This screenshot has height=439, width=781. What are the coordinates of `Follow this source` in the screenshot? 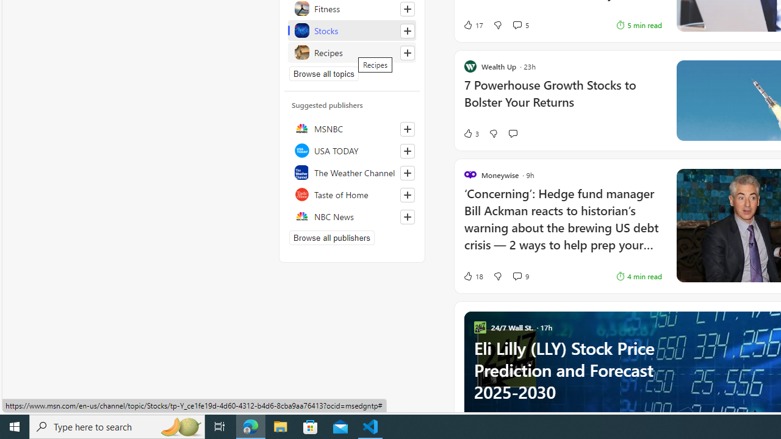 It's located at (408, 217).